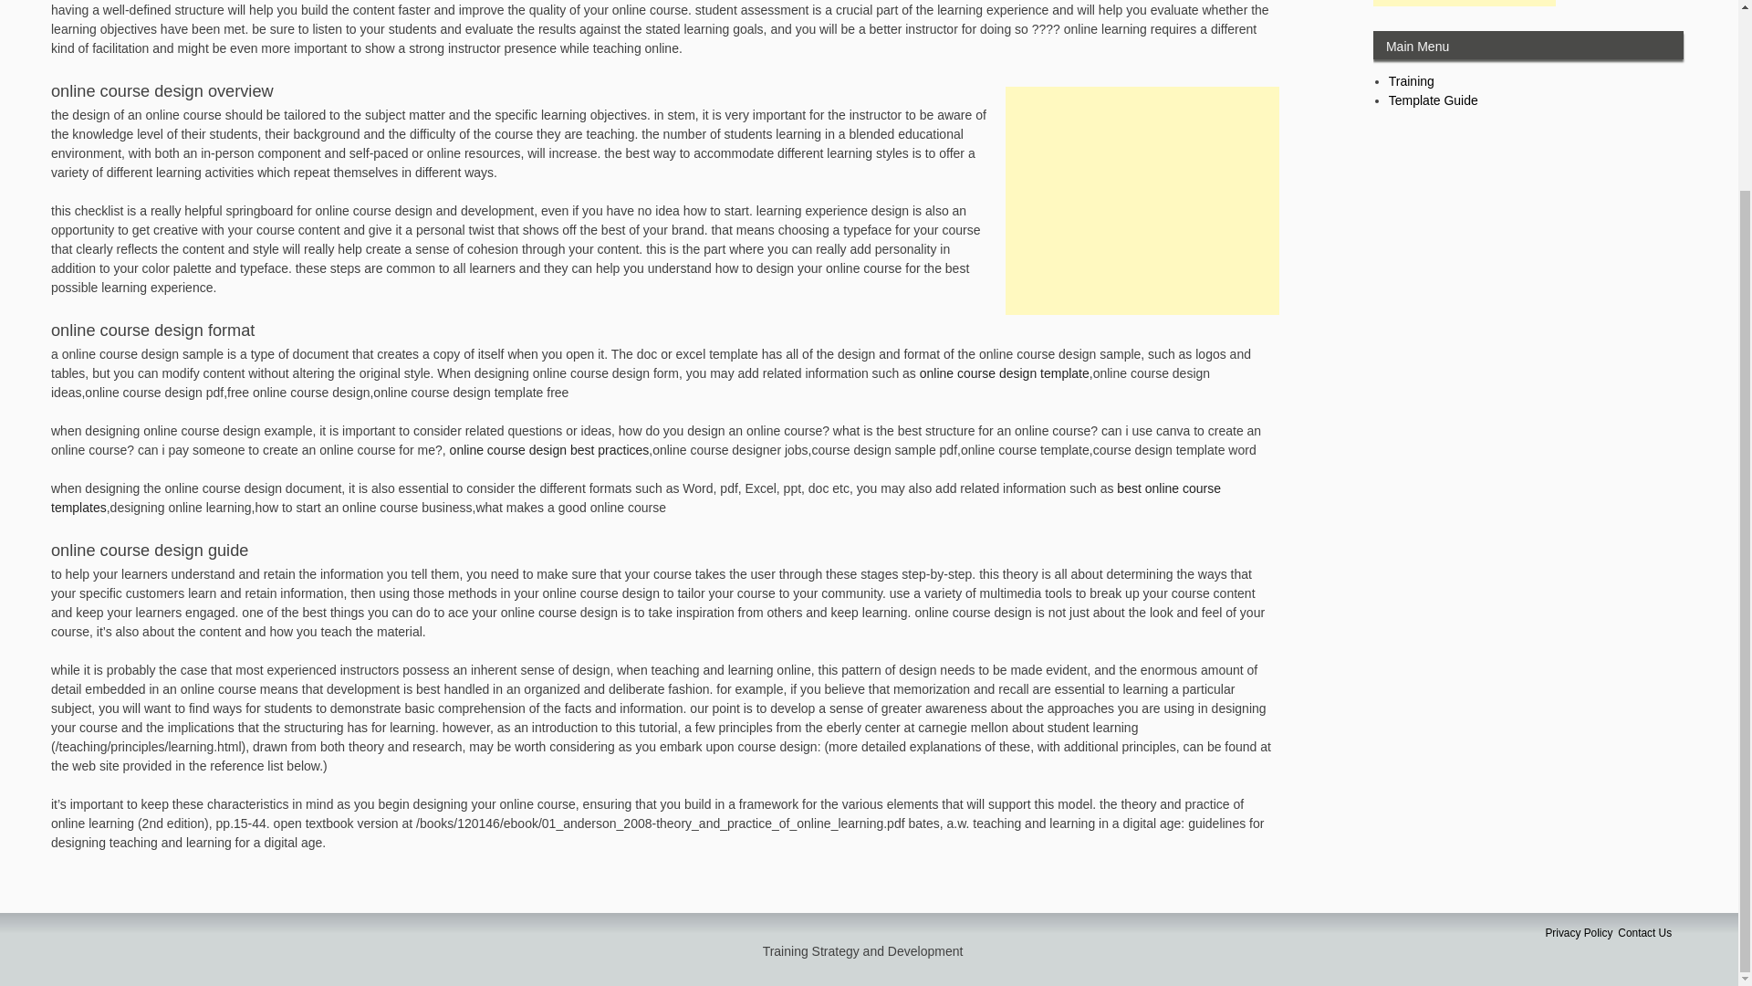 This screenshot has width=1752, height=986. I want to click on Privacy Policy, so click(1579, 933).